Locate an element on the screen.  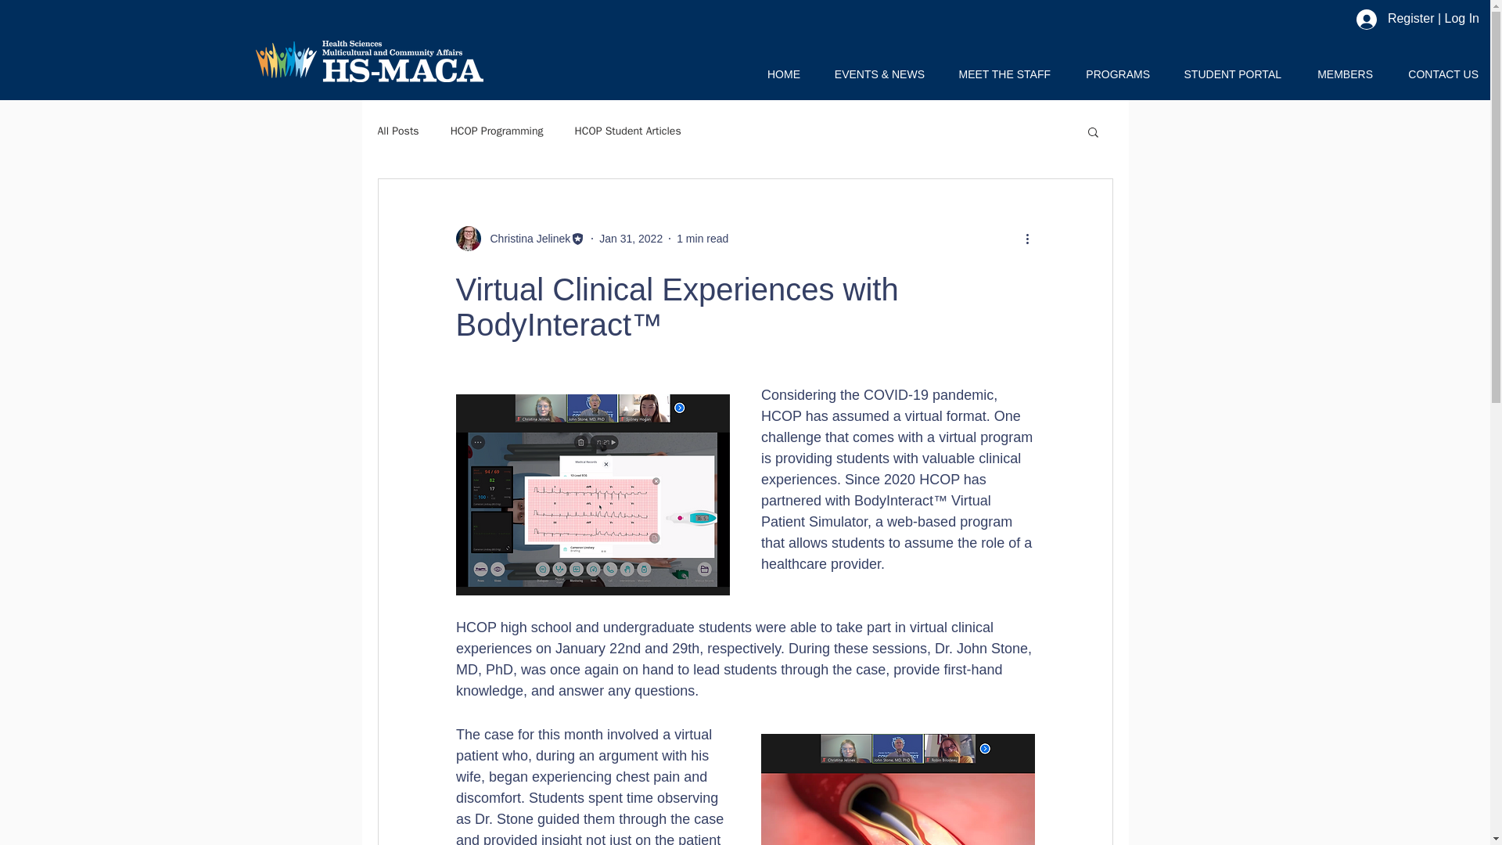
Christina Jelinek is located at coordinates (526, 238).